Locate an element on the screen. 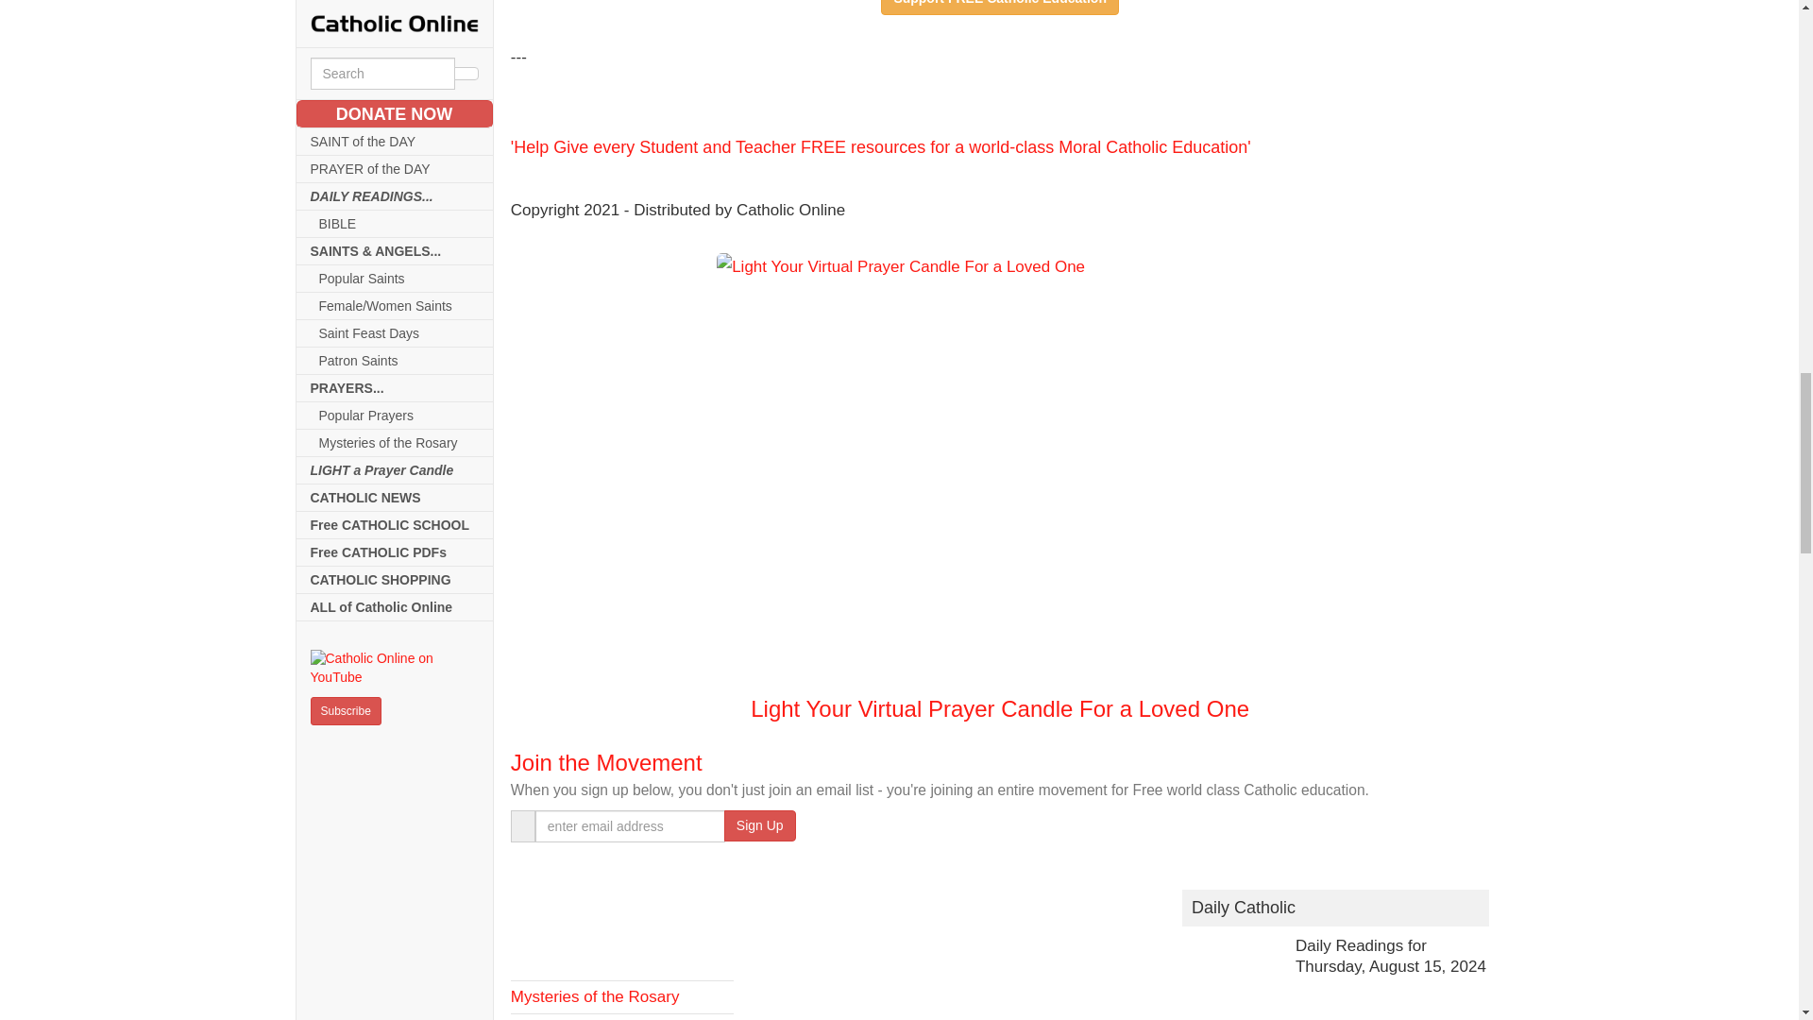  Daily Reading is located at coordinates (622, 927).